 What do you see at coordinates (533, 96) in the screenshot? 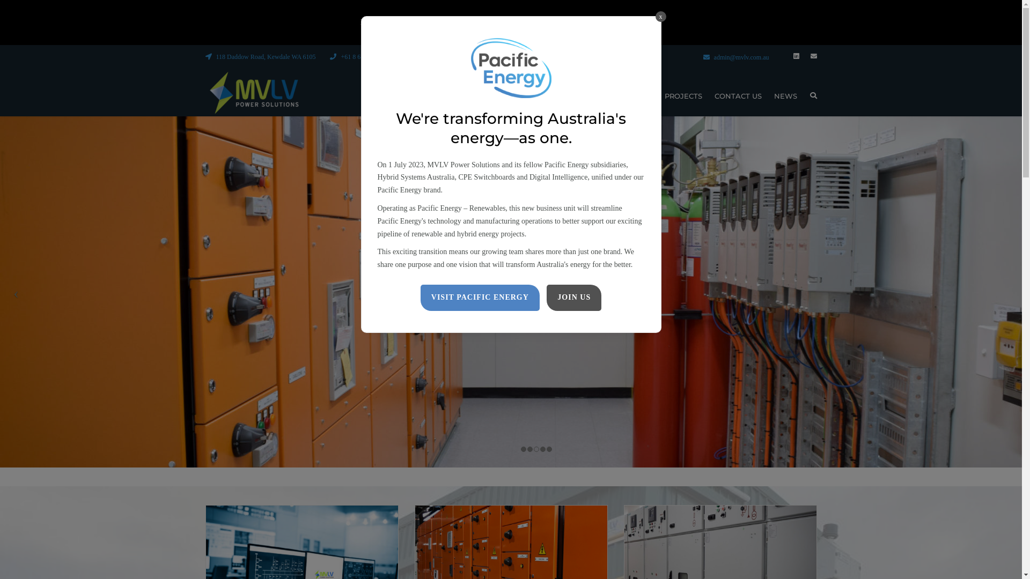
I see `ABOUT US` at bounding box center [533, 96].